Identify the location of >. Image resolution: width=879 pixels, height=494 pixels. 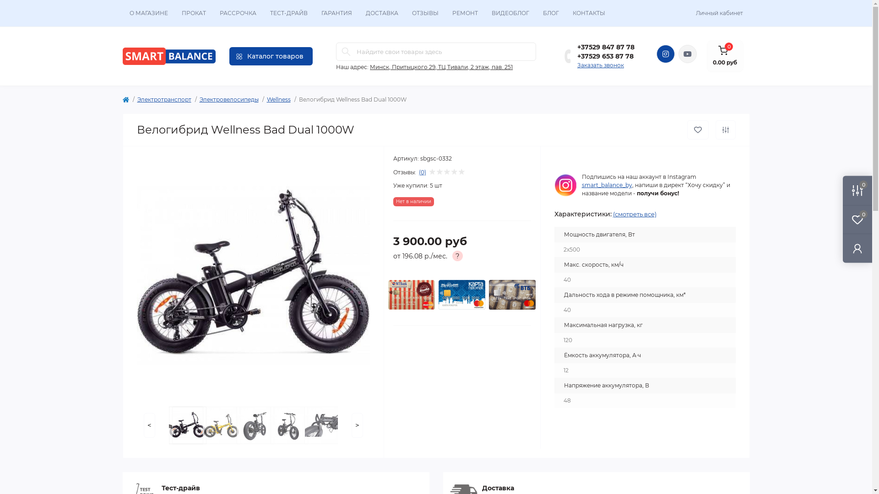
(357, 425).